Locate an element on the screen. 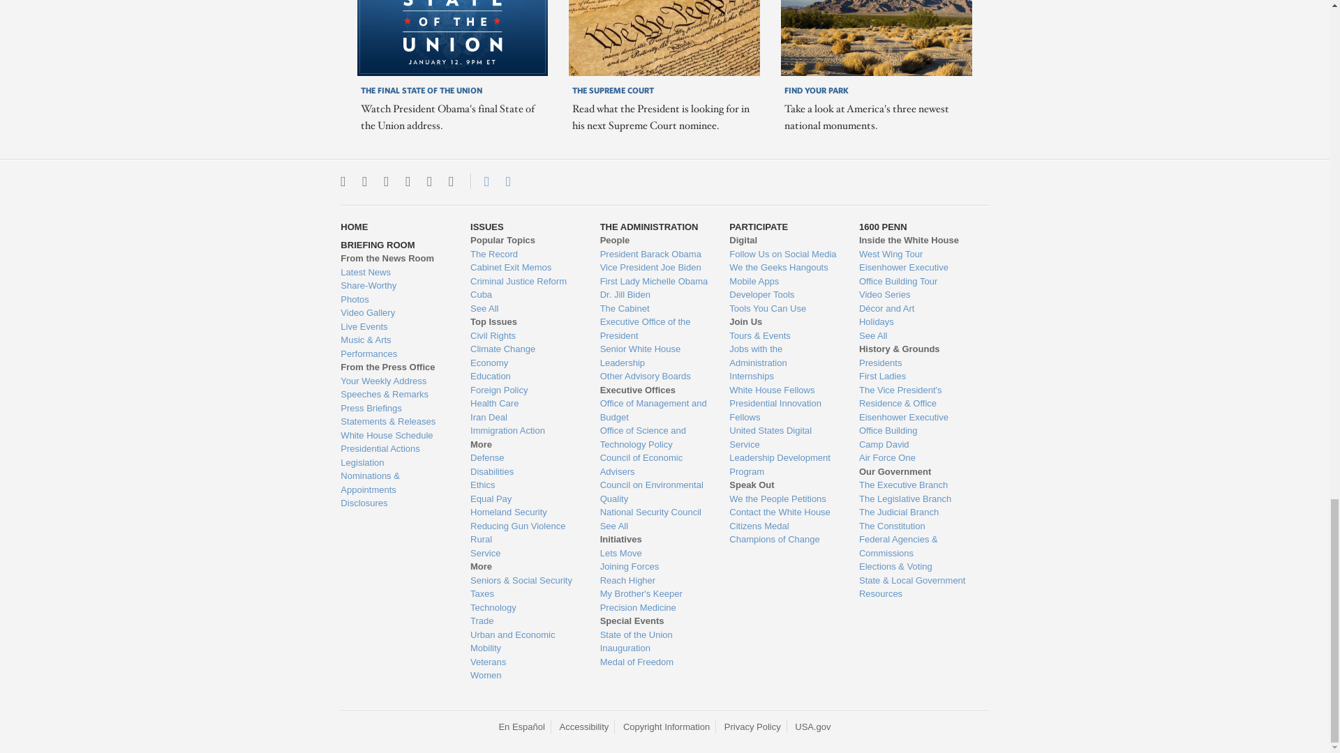  Contact the Whitehouse. is located at coordinates (479, 181).